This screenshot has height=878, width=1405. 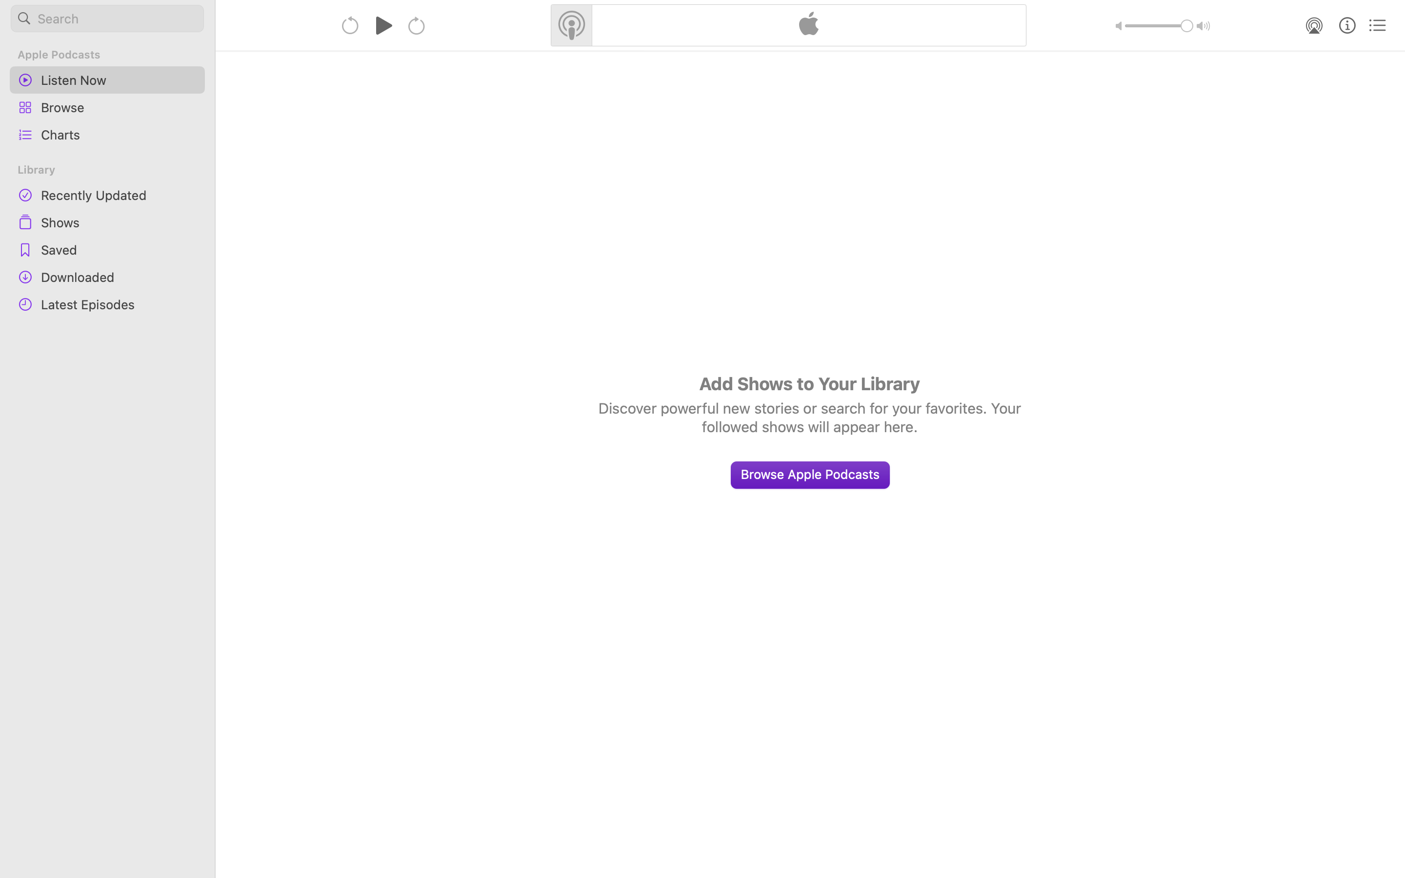 I want to click on 1.0, so click(x=1159, y=26).